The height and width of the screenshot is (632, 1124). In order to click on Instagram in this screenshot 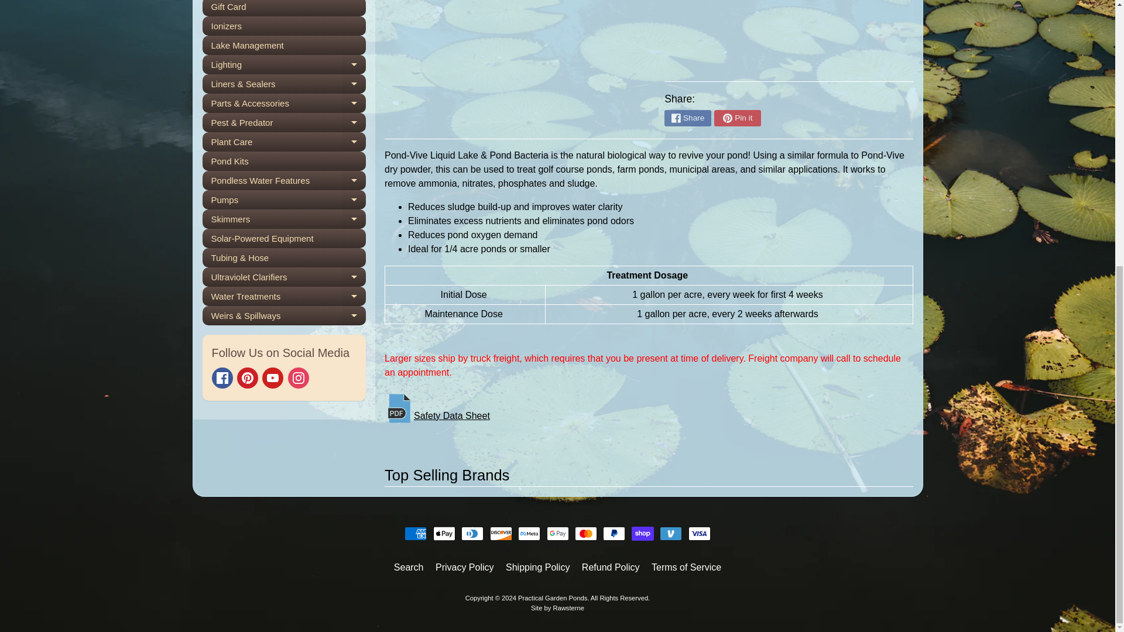, I will do `click(299, 378)`.